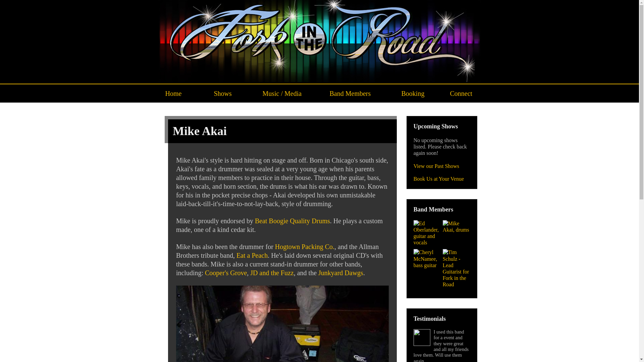  What do you see at coordinates (231, 94) in the screenshot?
I see `Shows` at bounding box center [231, 94].